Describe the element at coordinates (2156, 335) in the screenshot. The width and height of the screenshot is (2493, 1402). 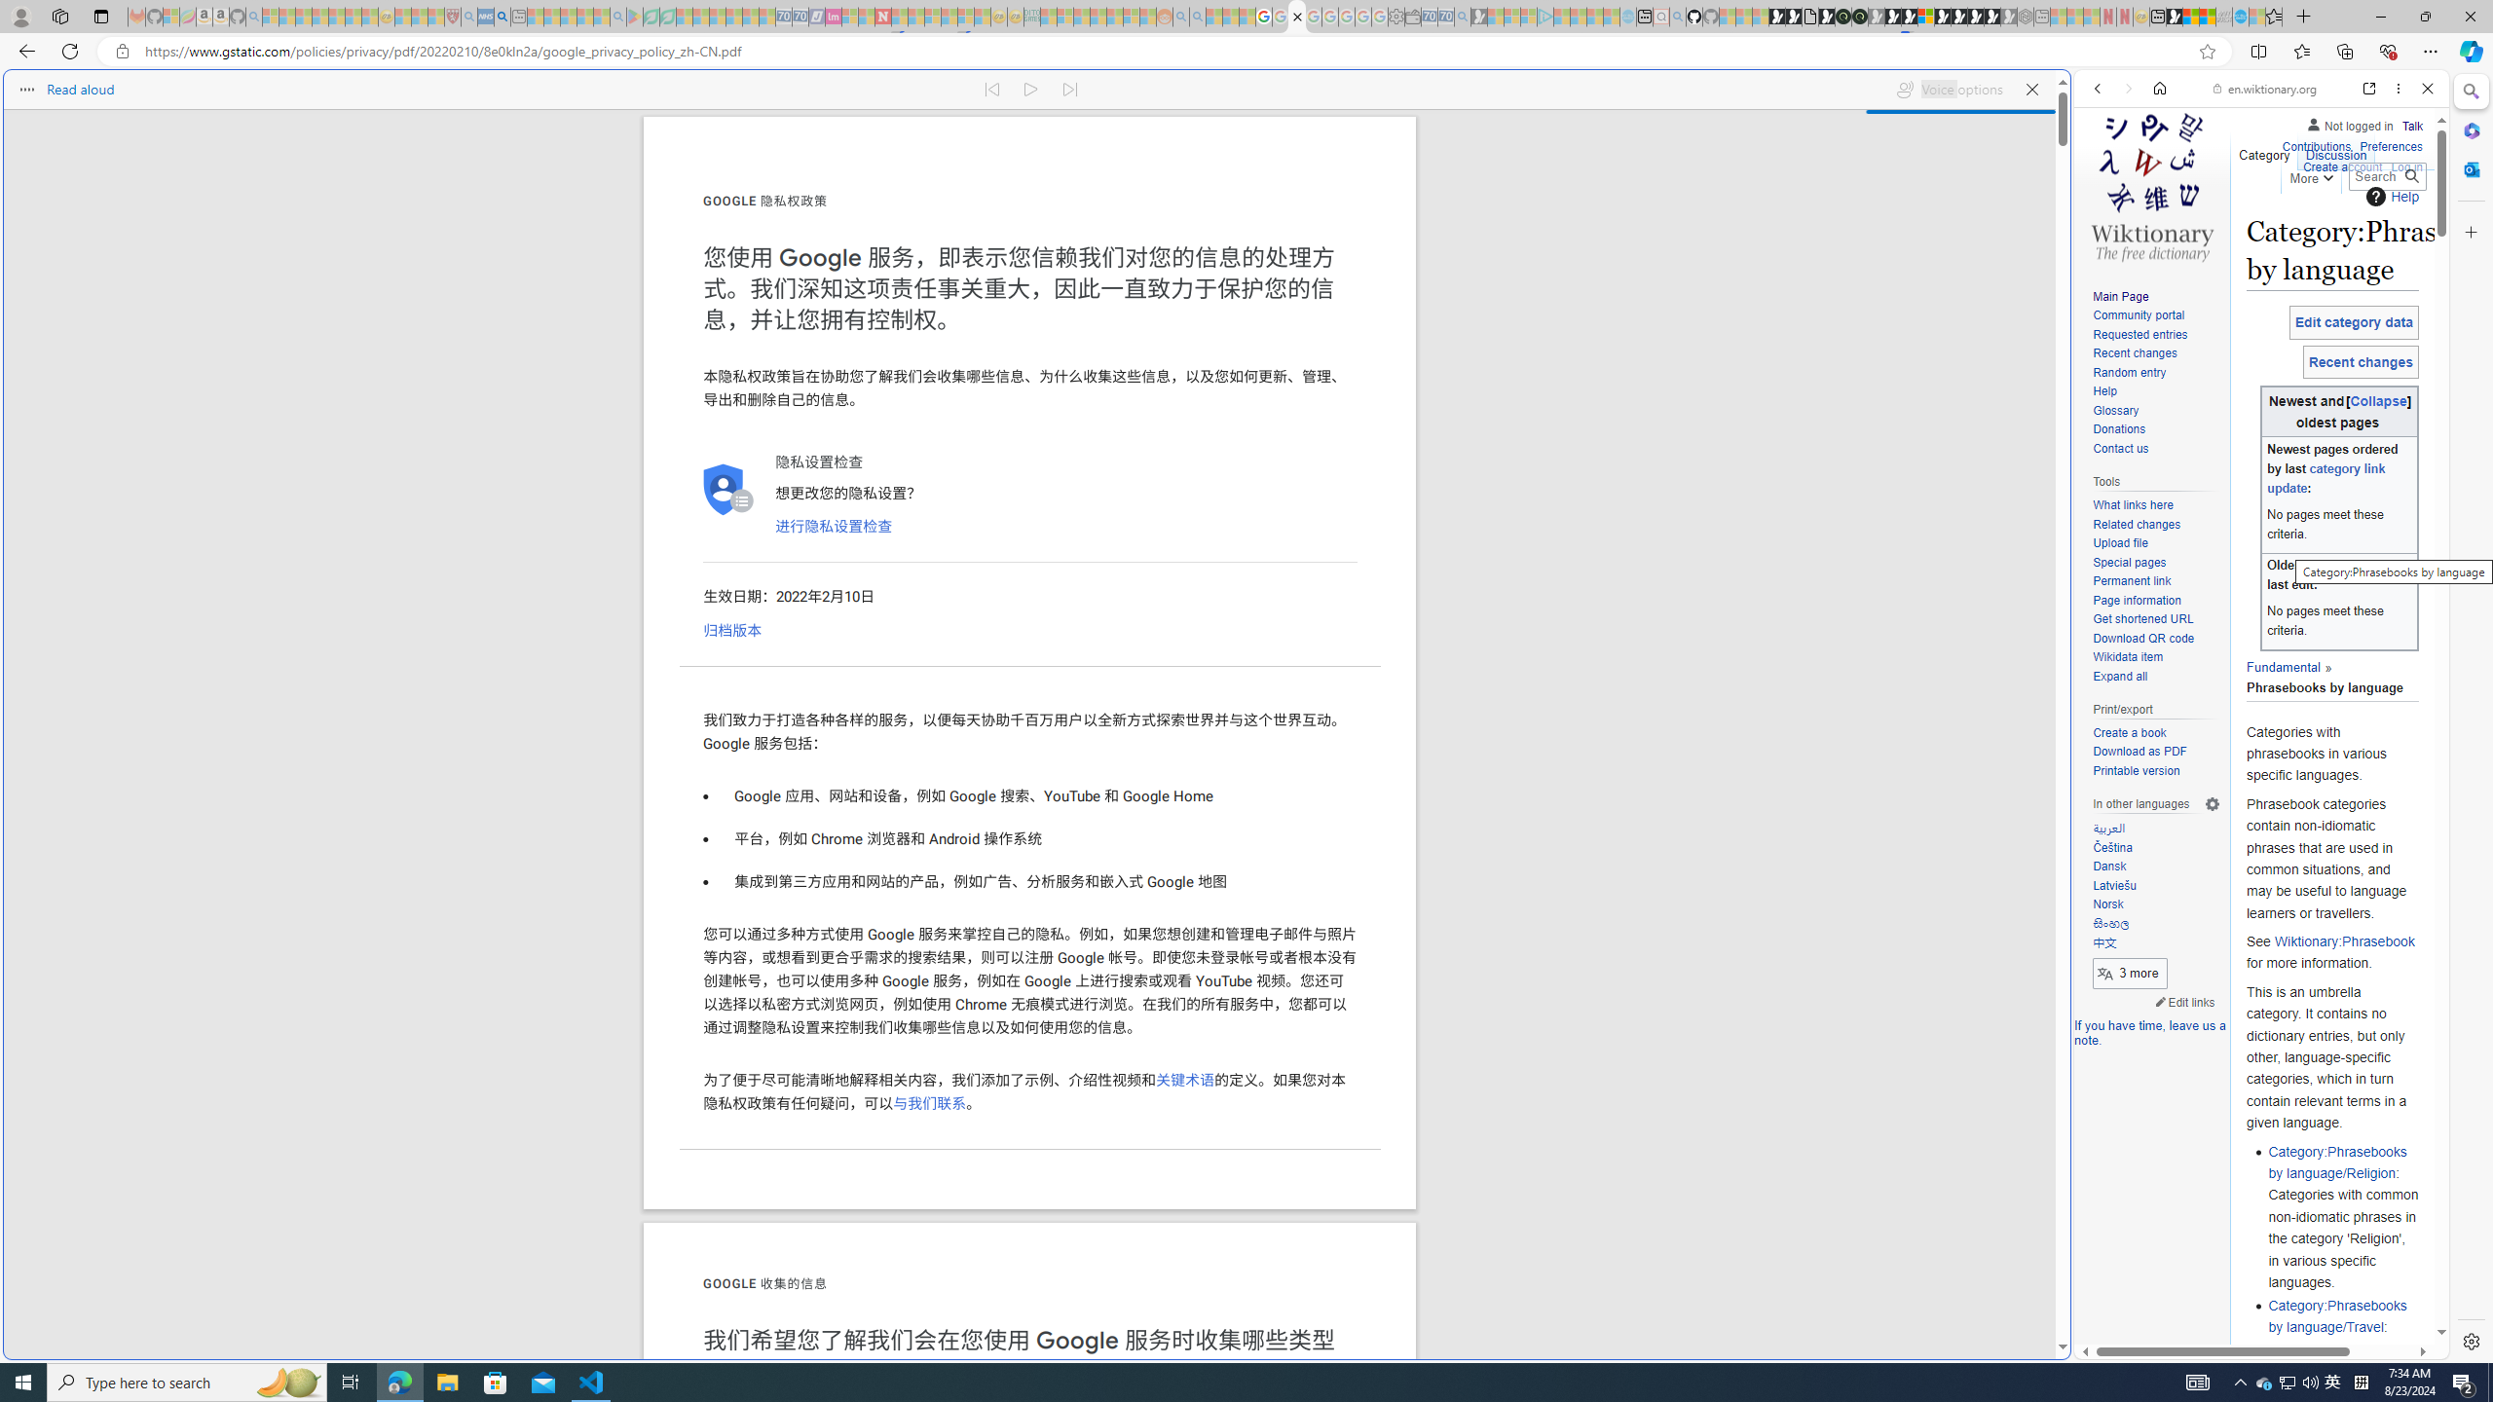
I see `Requested entries` at that location.